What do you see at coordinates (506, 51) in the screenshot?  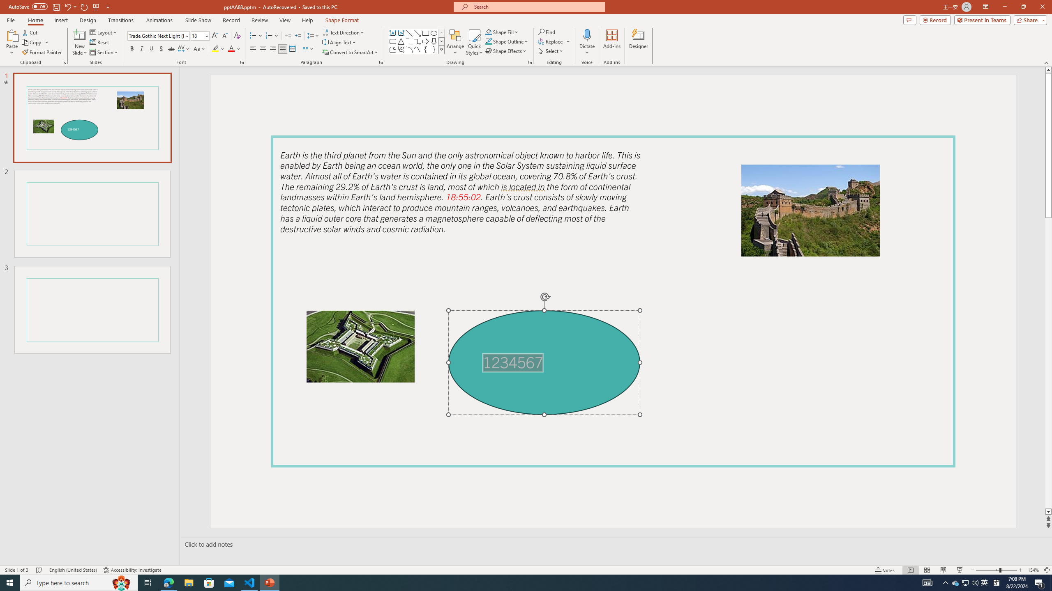 I see `Shape Effects` at bounding box center [506, 51].